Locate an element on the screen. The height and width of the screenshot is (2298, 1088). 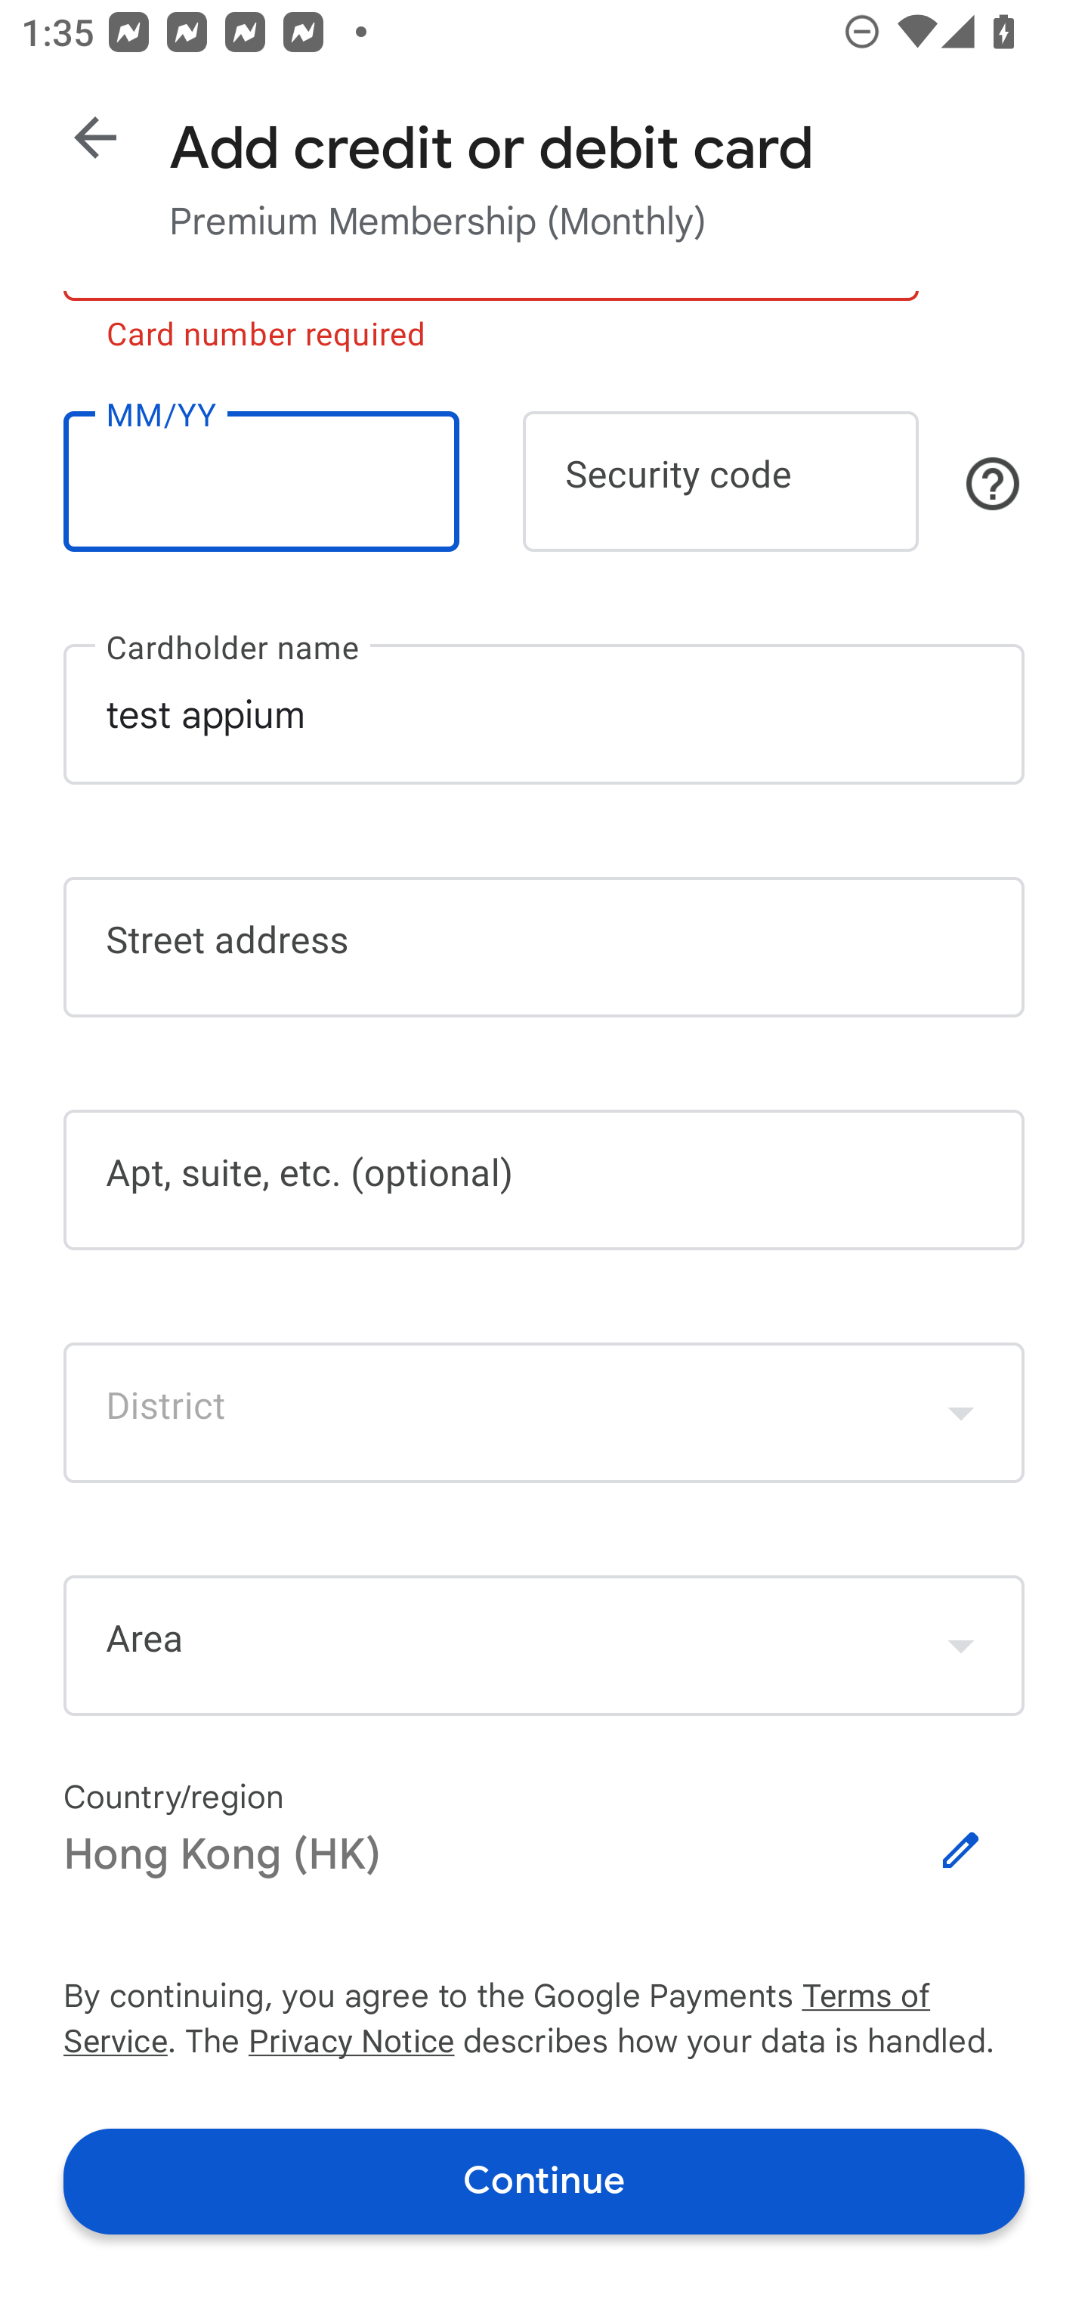
Show dropdown menu is located at coordinates (961, 1412).